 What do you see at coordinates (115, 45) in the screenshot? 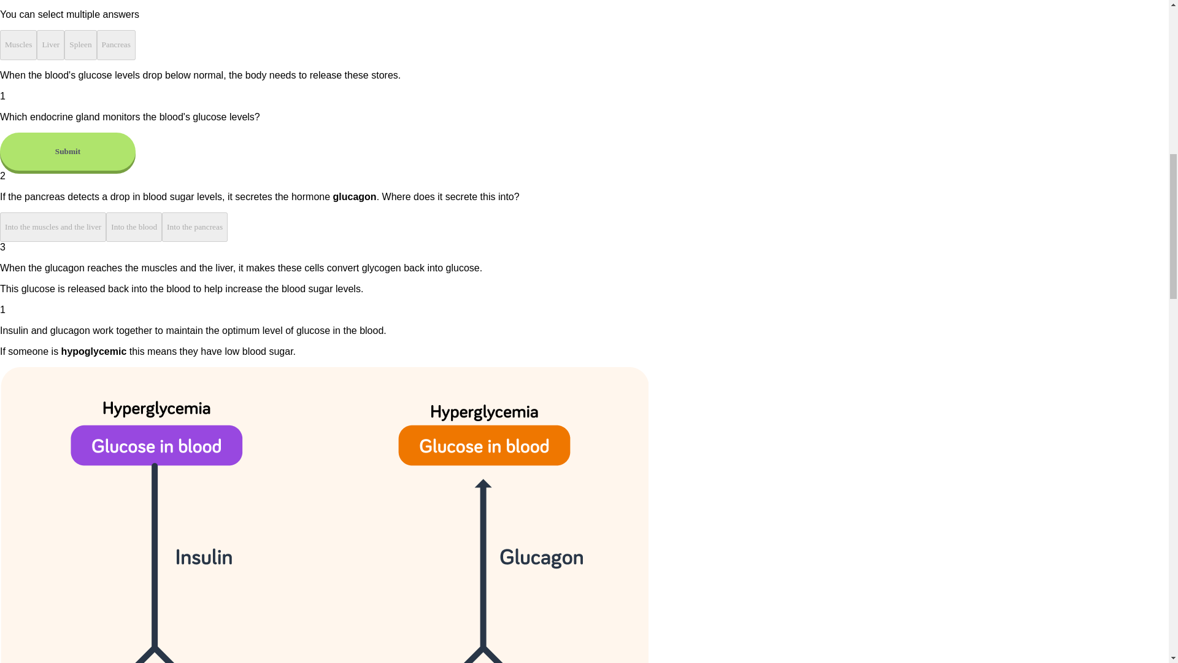
I see `Pancreas` at bounding box center [115, 45].